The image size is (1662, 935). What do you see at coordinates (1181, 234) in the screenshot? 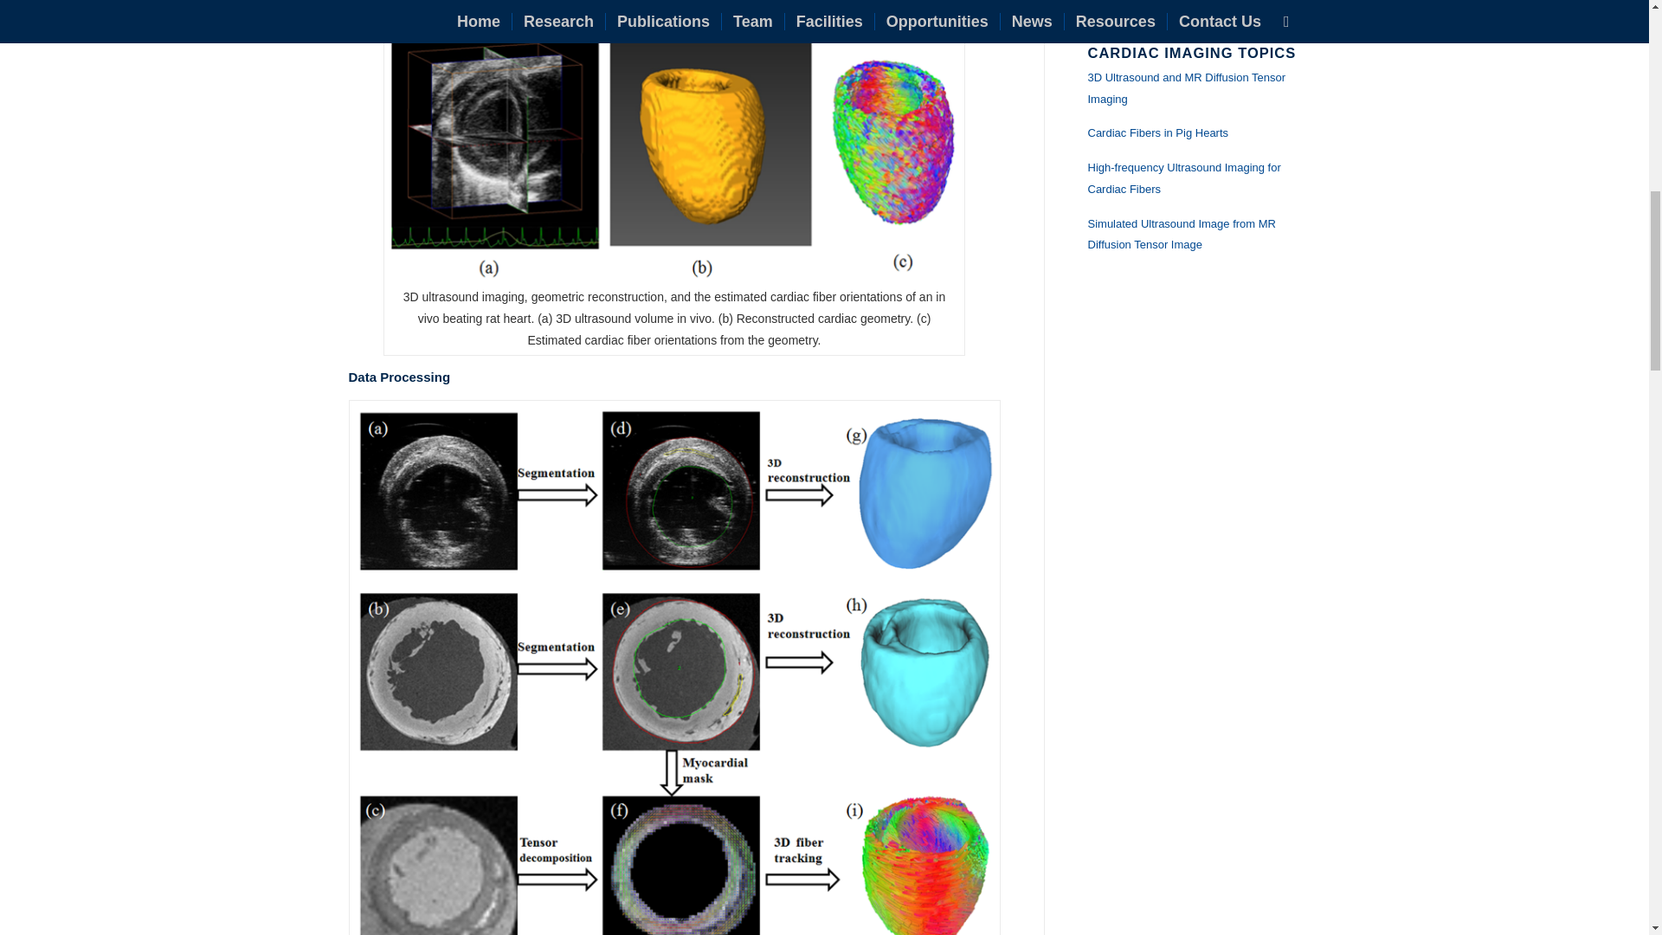
I see `Simulated Ultrasound Image from MR Diffusion Tensor Image` at bounding box center [1181, 234].